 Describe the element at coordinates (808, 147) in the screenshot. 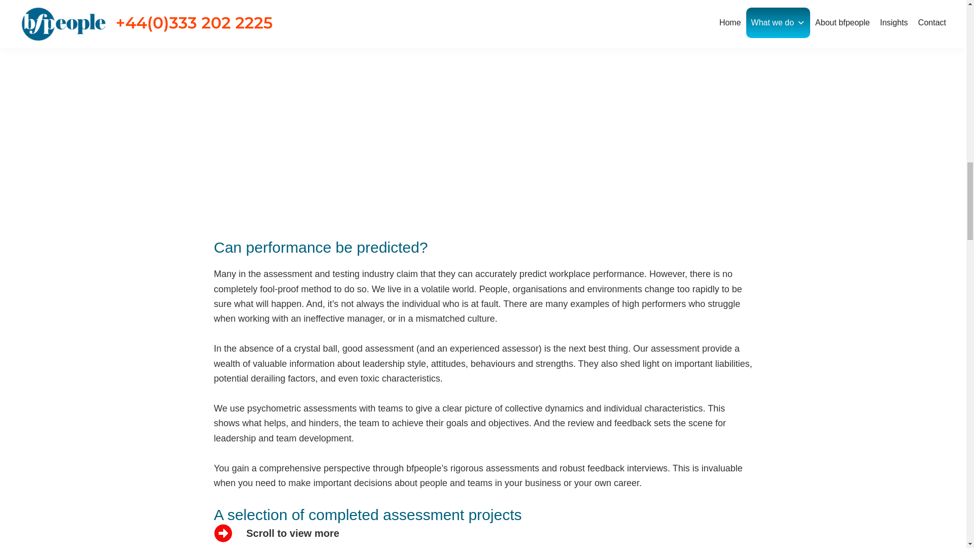

I see `The Leadership Judgement Indicator` at that location.